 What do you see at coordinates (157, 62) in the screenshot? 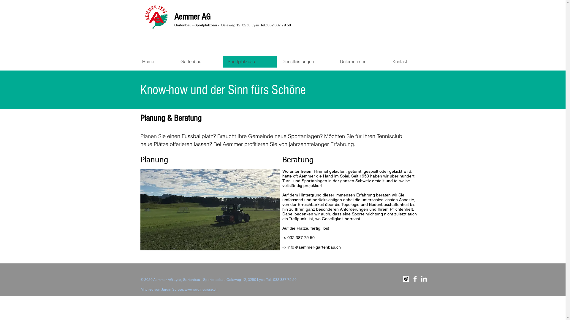
I see `Home` at bounding box center [157, 62].